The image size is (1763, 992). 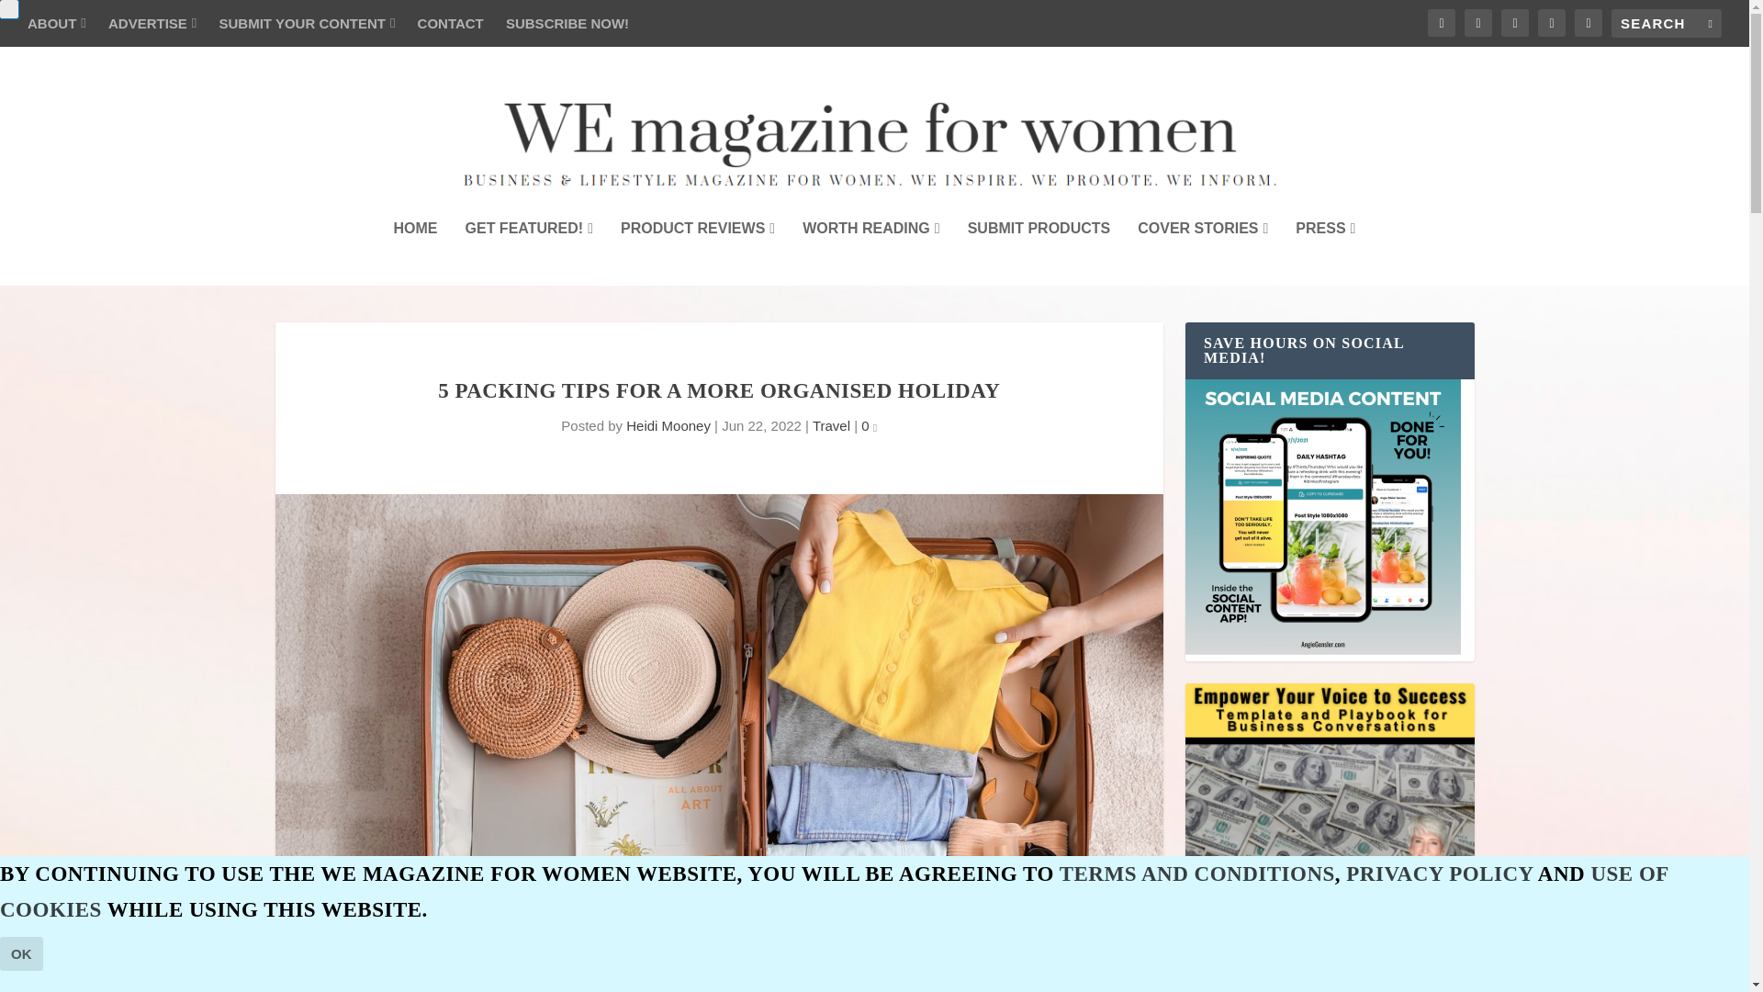 I want to click on SUBSCRIBE NOW!, so click(x=567, y=23).